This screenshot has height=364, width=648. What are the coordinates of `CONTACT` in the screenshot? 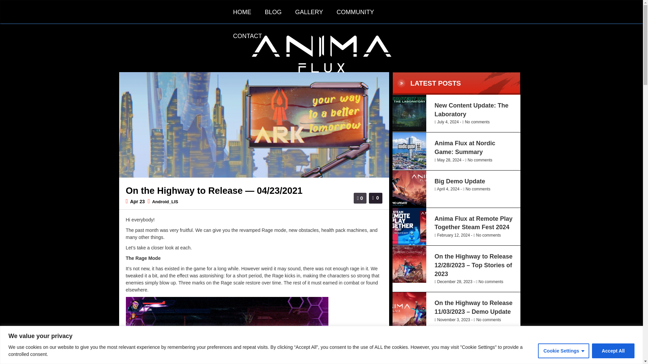 It's located at (247, 36).